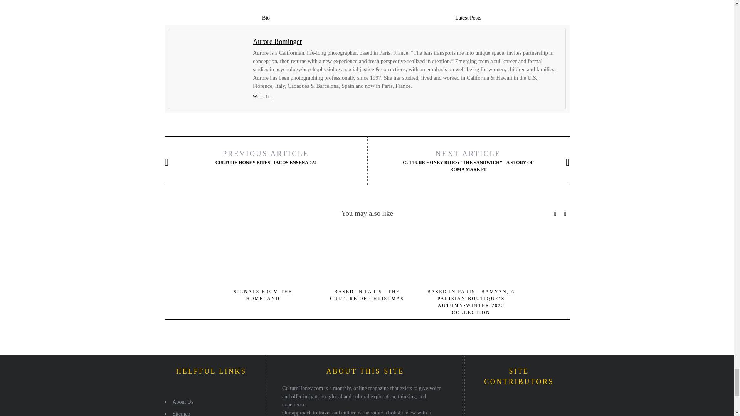 This screenshot has width=740, height=416. What do you see at coordinates (505, 405) in the screenshot?
I see `Julie Clark` at bounding box center [505, 405].